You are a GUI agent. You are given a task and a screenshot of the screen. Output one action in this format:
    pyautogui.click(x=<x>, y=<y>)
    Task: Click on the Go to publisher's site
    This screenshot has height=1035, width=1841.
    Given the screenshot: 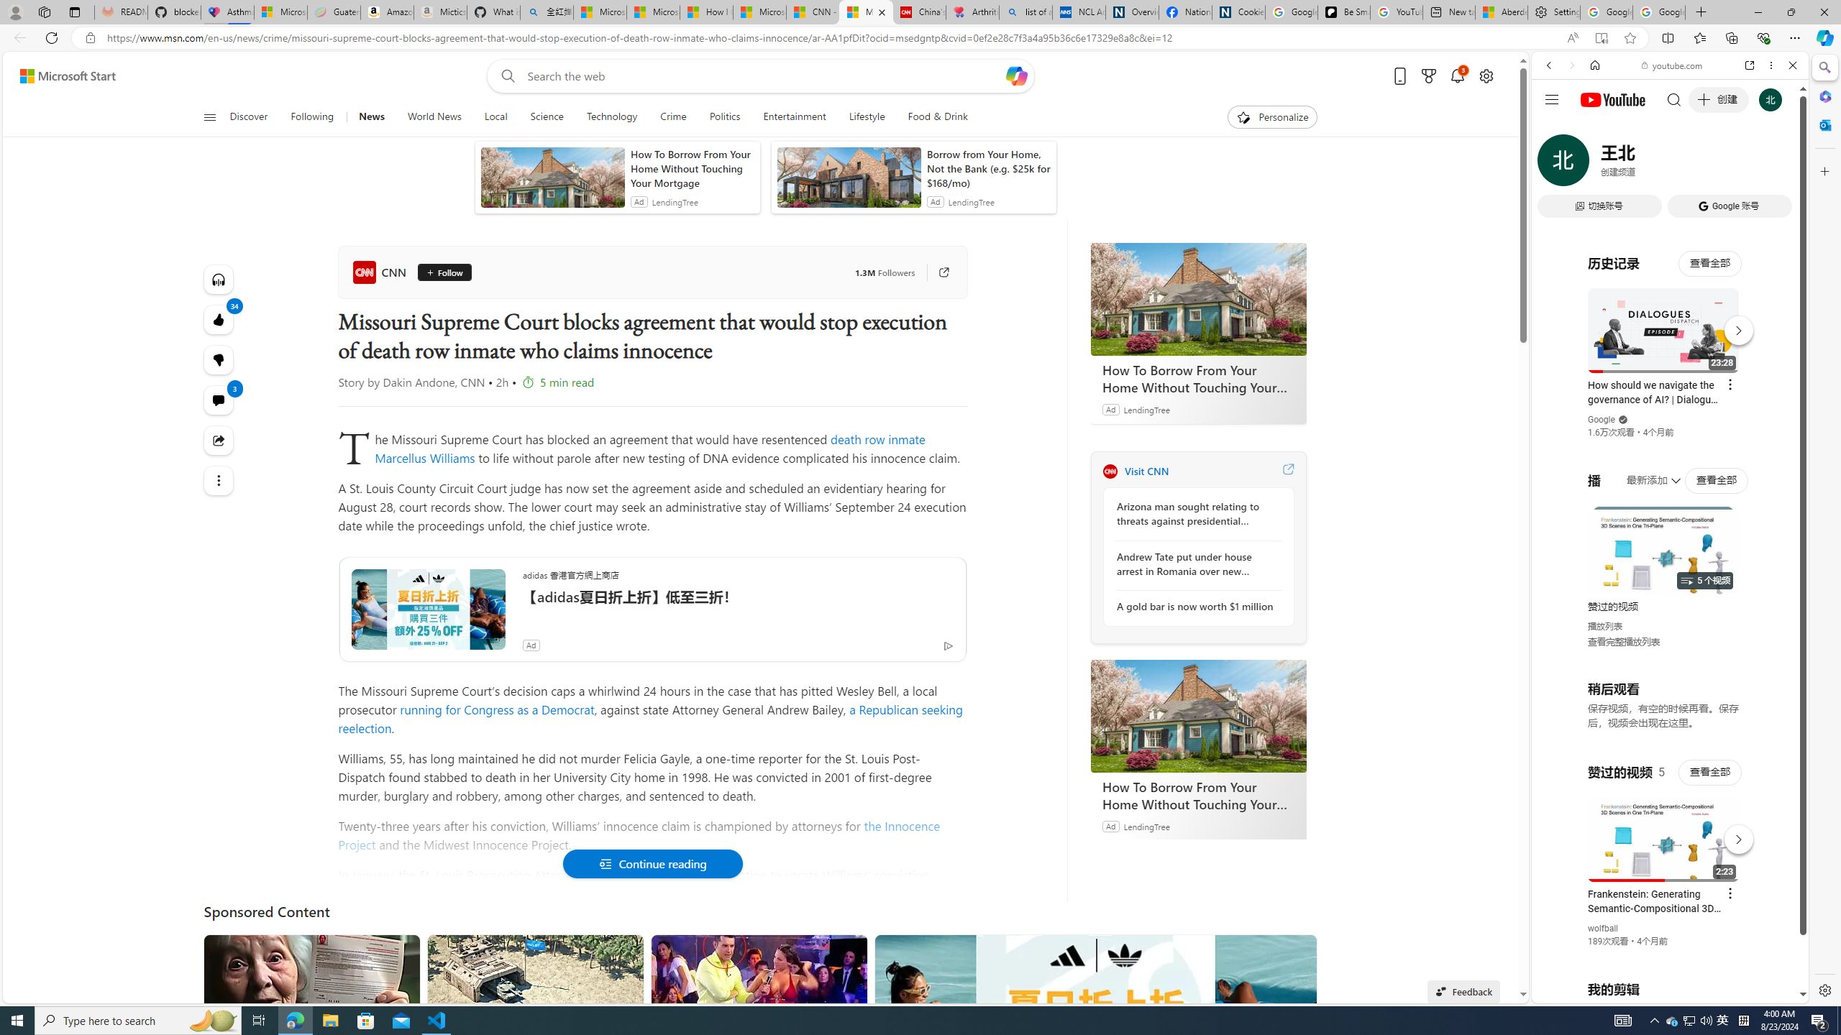 What is the action you would take?
    pyautogui.click(x=936, y=272)
    